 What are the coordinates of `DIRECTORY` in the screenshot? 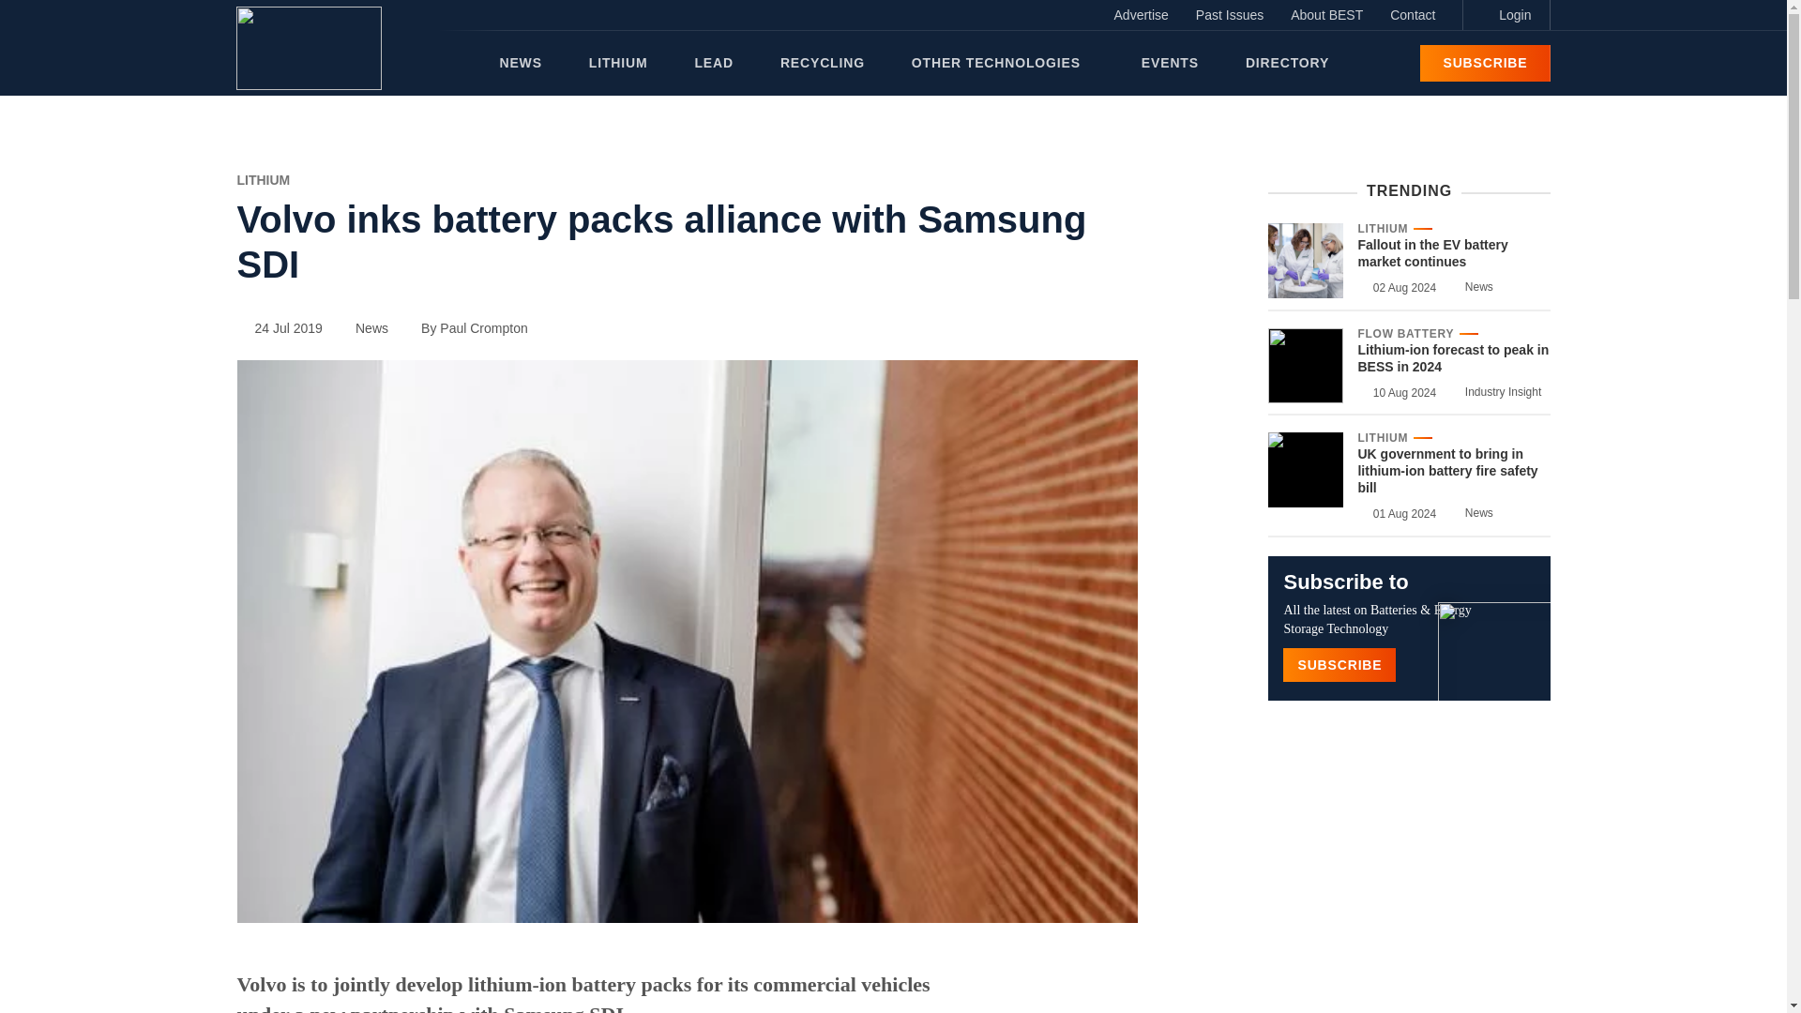 It's located at (1287, 63).